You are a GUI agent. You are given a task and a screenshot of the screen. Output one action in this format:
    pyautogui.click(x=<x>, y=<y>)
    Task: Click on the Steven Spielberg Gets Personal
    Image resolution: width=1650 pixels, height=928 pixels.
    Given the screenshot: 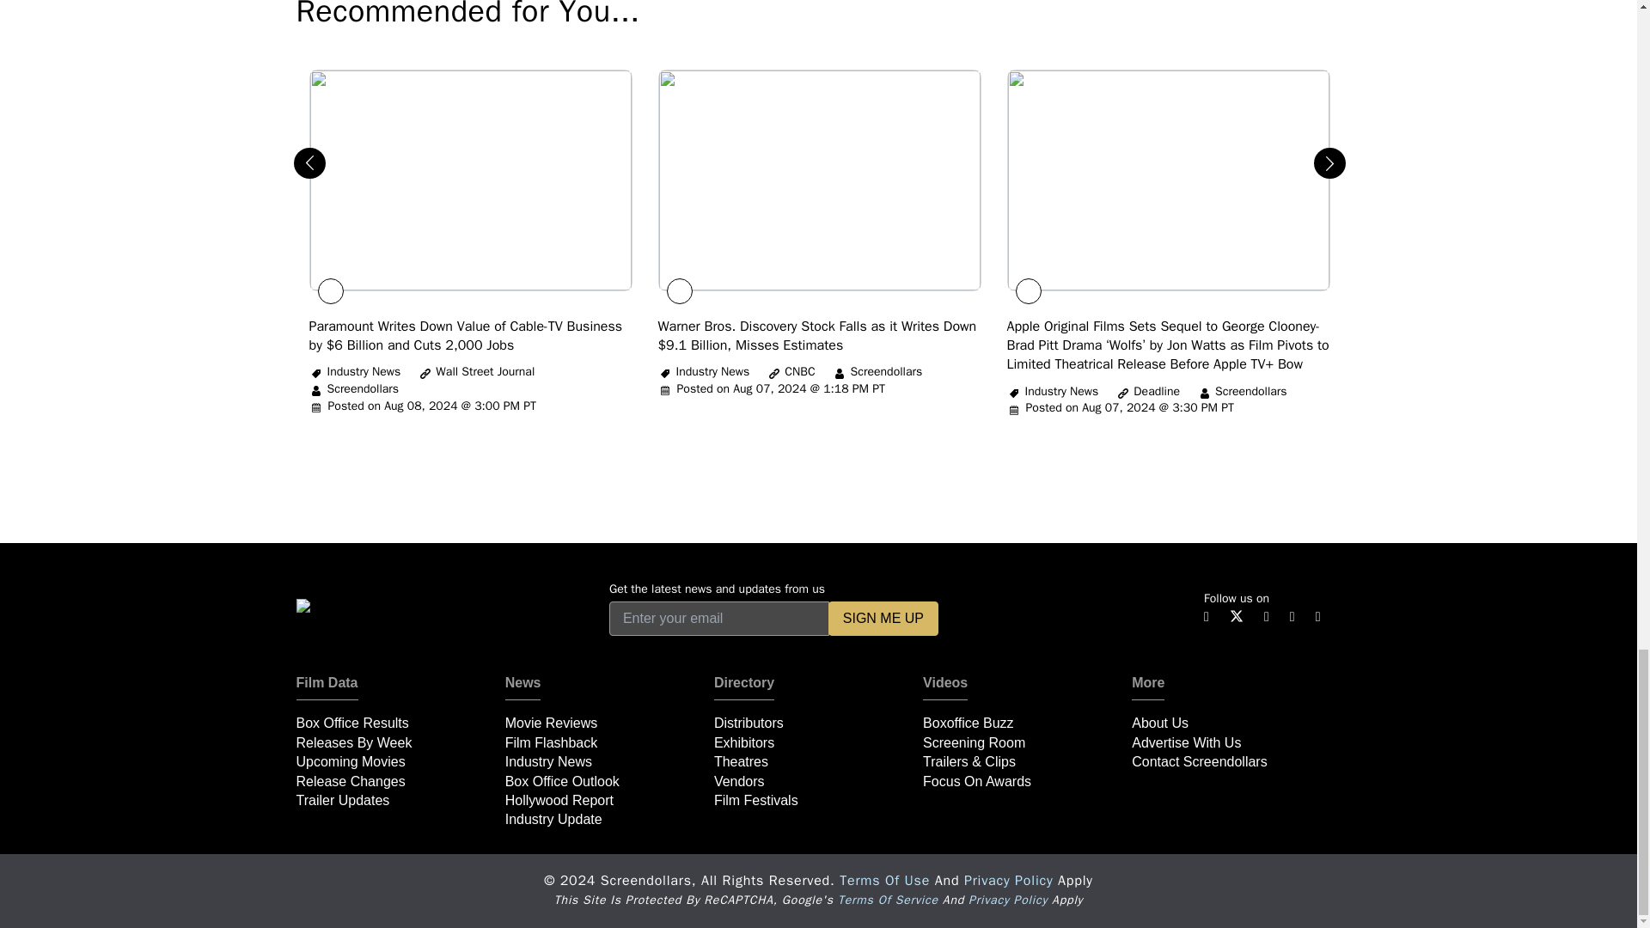 What is the action you would take?
    pyautogui.click(x=817, y=335)
    